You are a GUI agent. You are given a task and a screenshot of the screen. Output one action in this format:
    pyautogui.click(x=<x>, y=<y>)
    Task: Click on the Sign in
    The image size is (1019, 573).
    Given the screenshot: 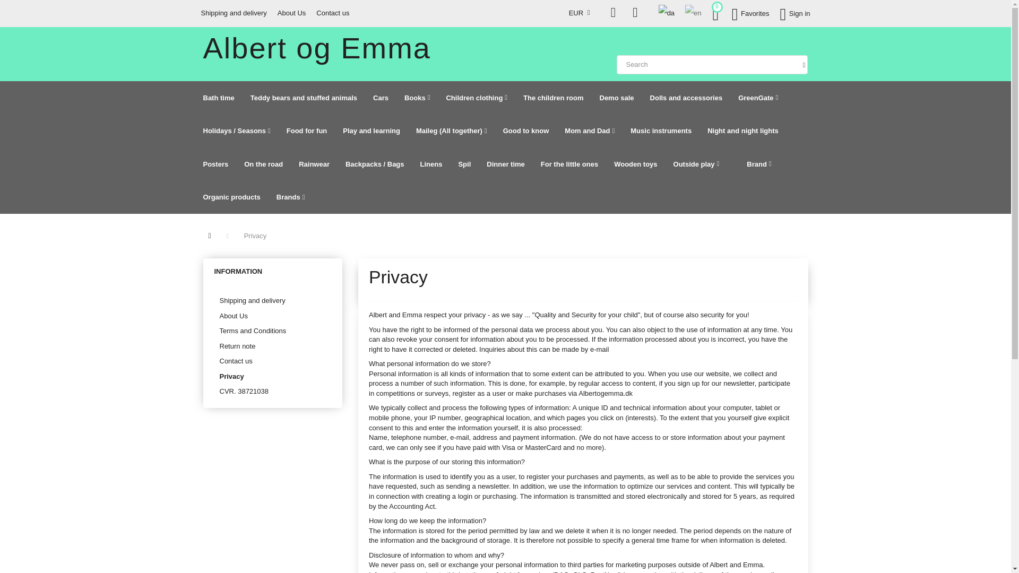 What is the action you would take?
    pyautogui.click(x=795, y=13)
    